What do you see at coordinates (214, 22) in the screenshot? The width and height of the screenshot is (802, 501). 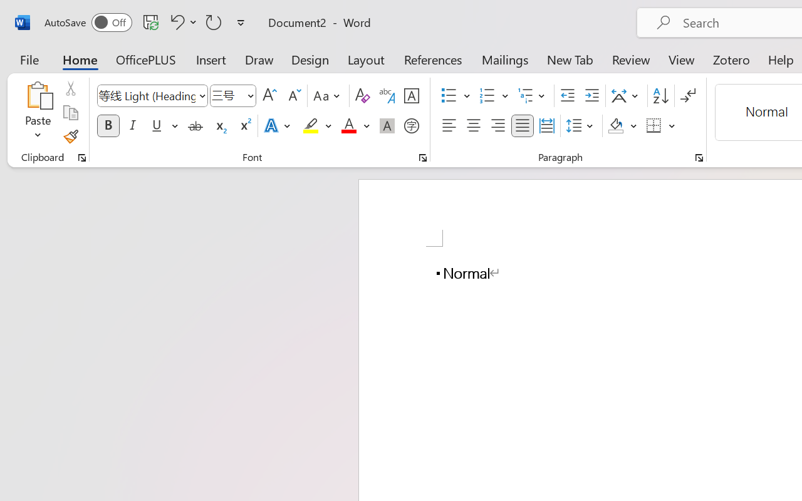 I see `Repeat Doc Close` at bounding box center [214, 22].